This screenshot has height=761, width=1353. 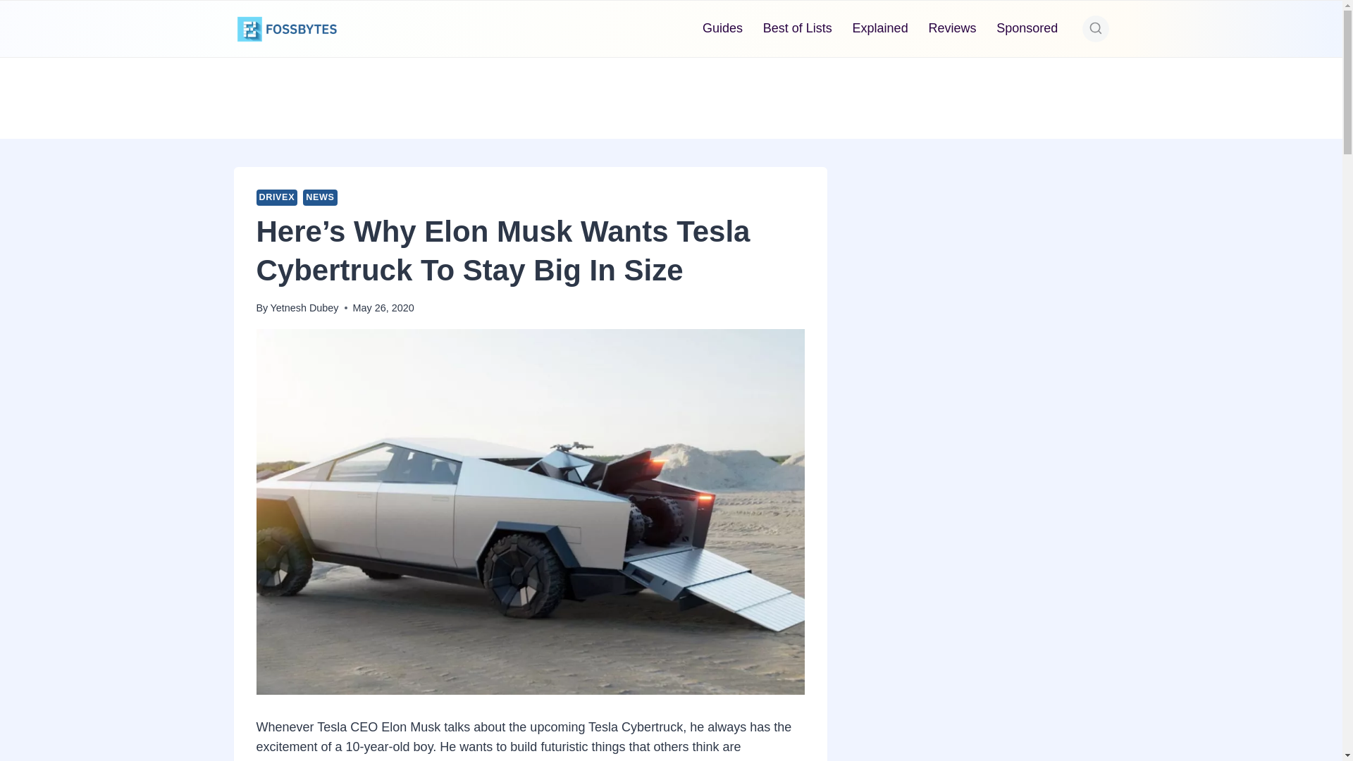 What do you see at coordinates (277, 197) in the screenshot?
I see `DRIVEX` at bounding box center [277, 197].